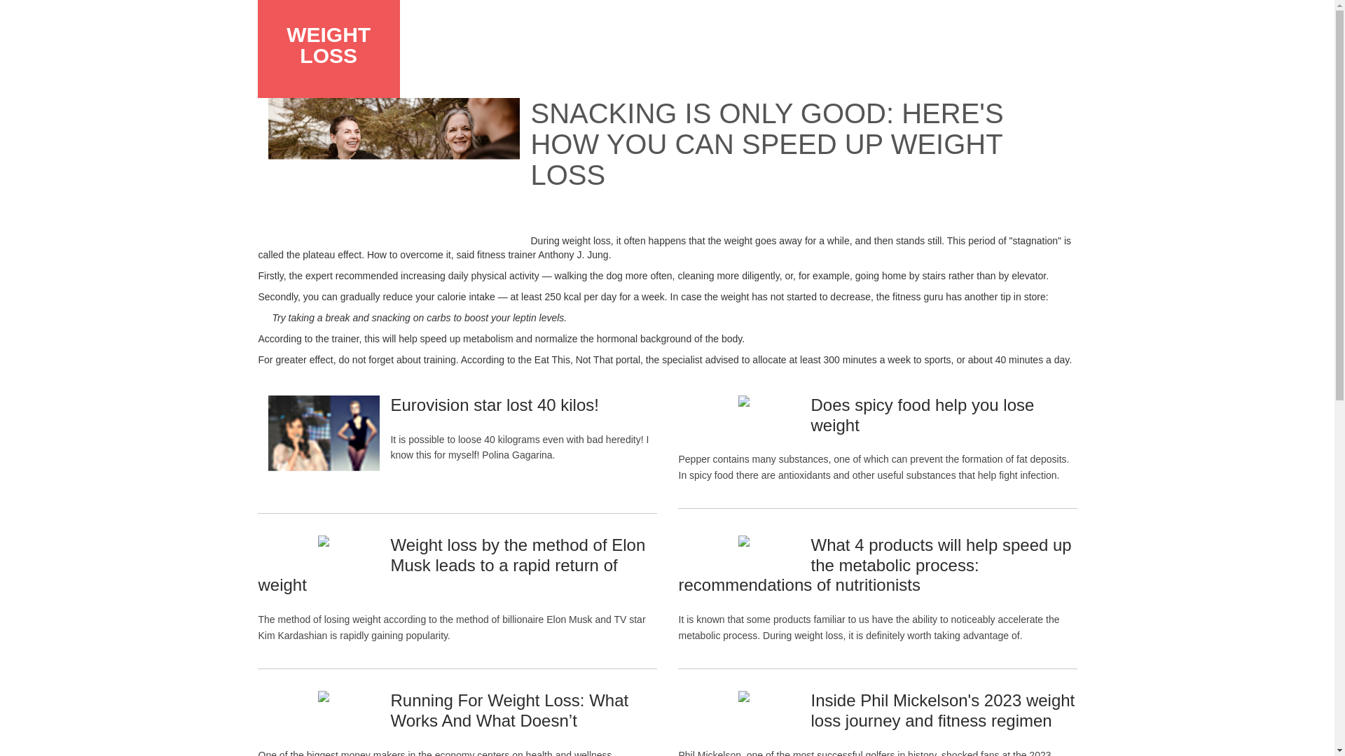  What do you see at coordinates (922, 414) in the screenshot?
I see `Does spicy food help you lose weight` at bounding box center [922, 414].